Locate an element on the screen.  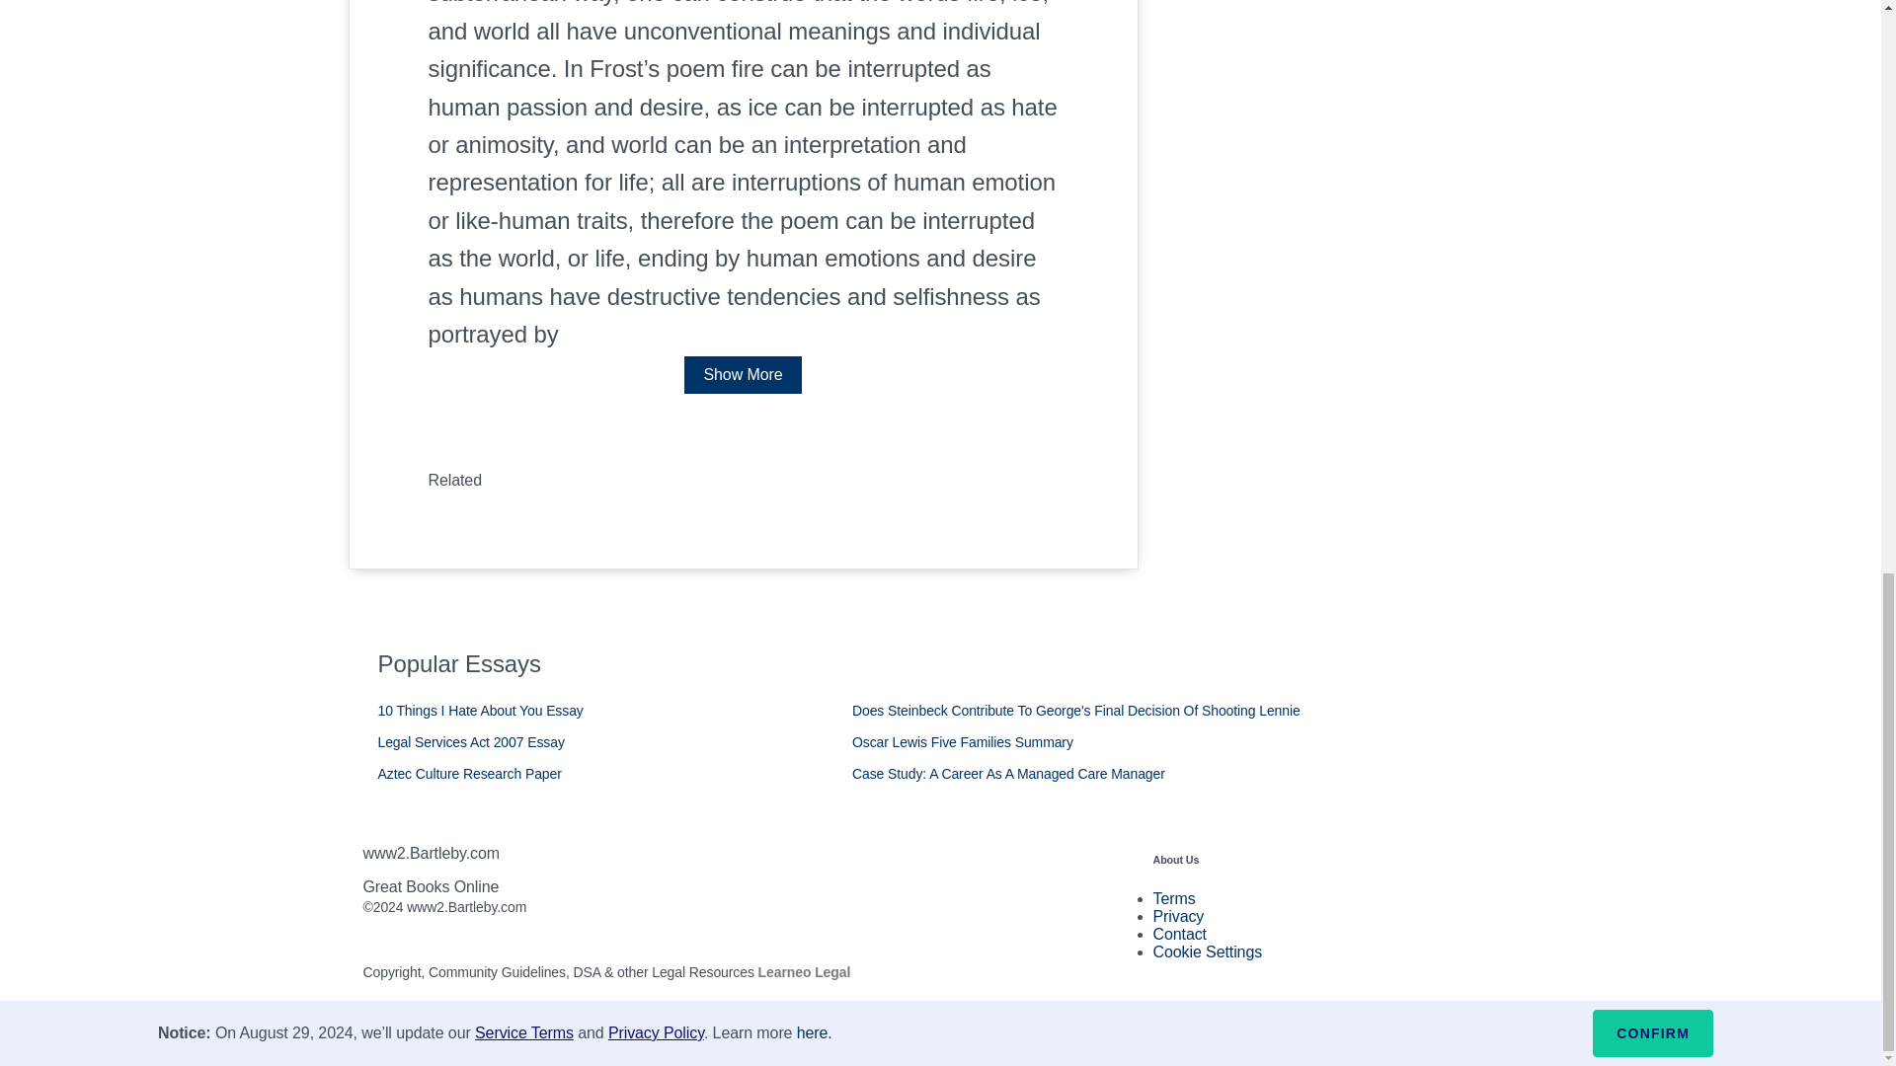
Case Study: A Career As A Managed Care Manager is located at coordinates (1008, 774).